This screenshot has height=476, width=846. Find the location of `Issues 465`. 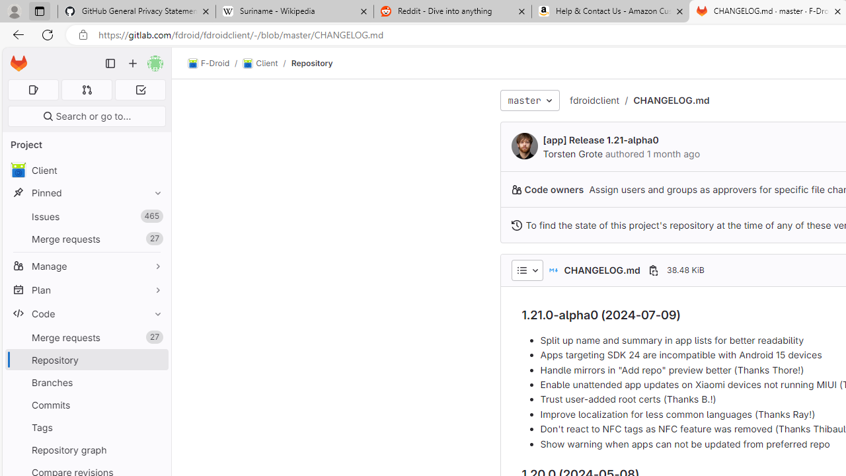

Issues 465 is located at coordinates (86, 217).